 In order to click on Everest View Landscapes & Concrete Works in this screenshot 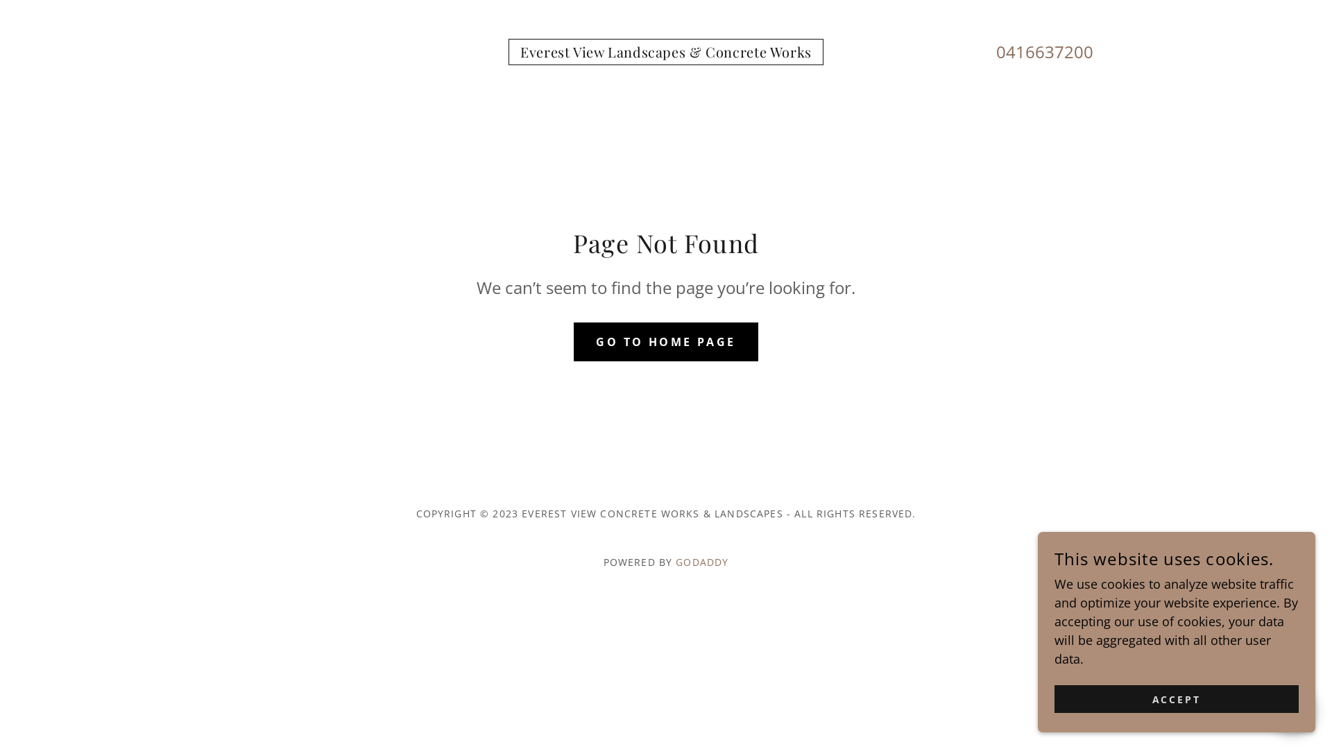, I will do `click(666, 53)`.